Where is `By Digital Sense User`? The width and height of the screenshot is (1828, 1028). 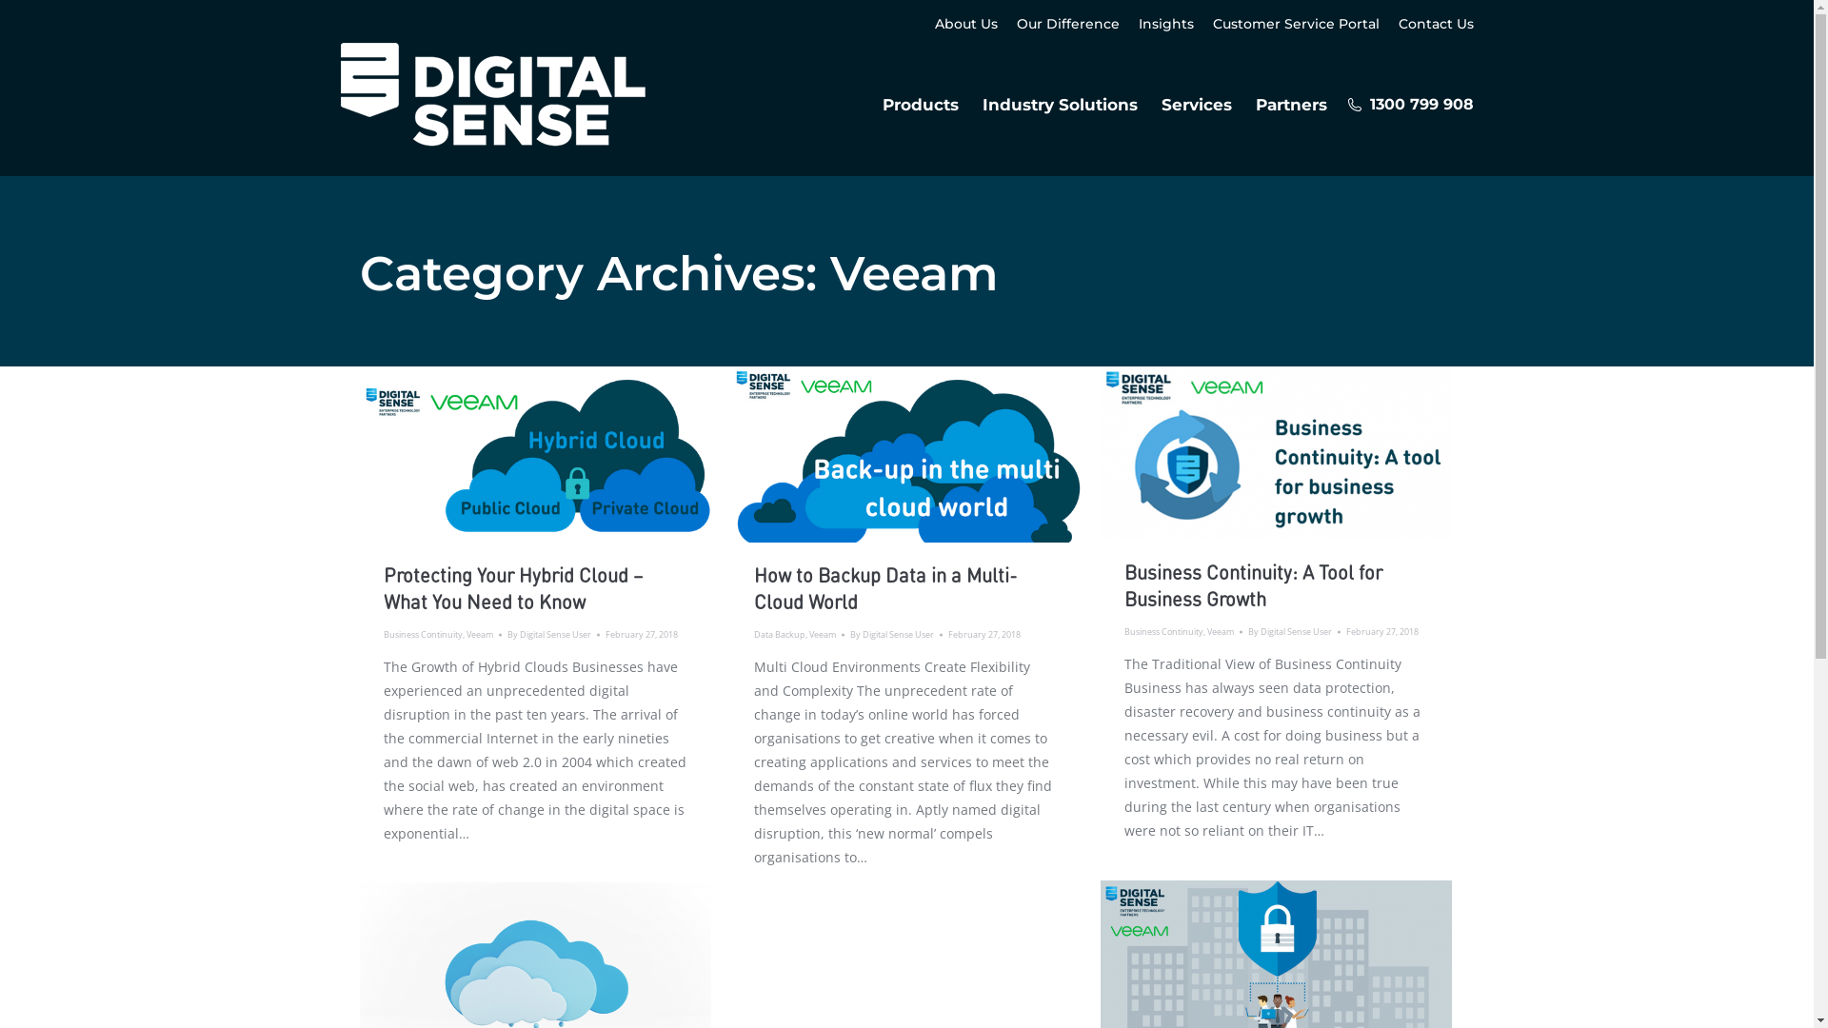 By Digital Sense User is located at coordinates (552, 635).